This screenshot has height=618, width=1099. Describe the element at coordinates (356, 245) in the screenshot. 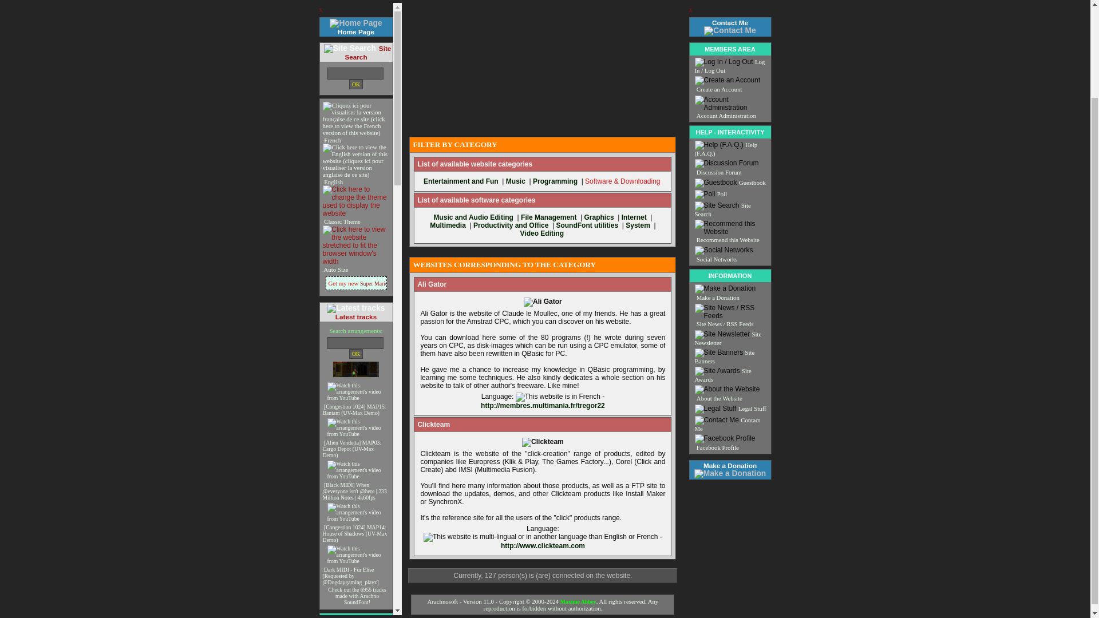

I see `OK` at that location.